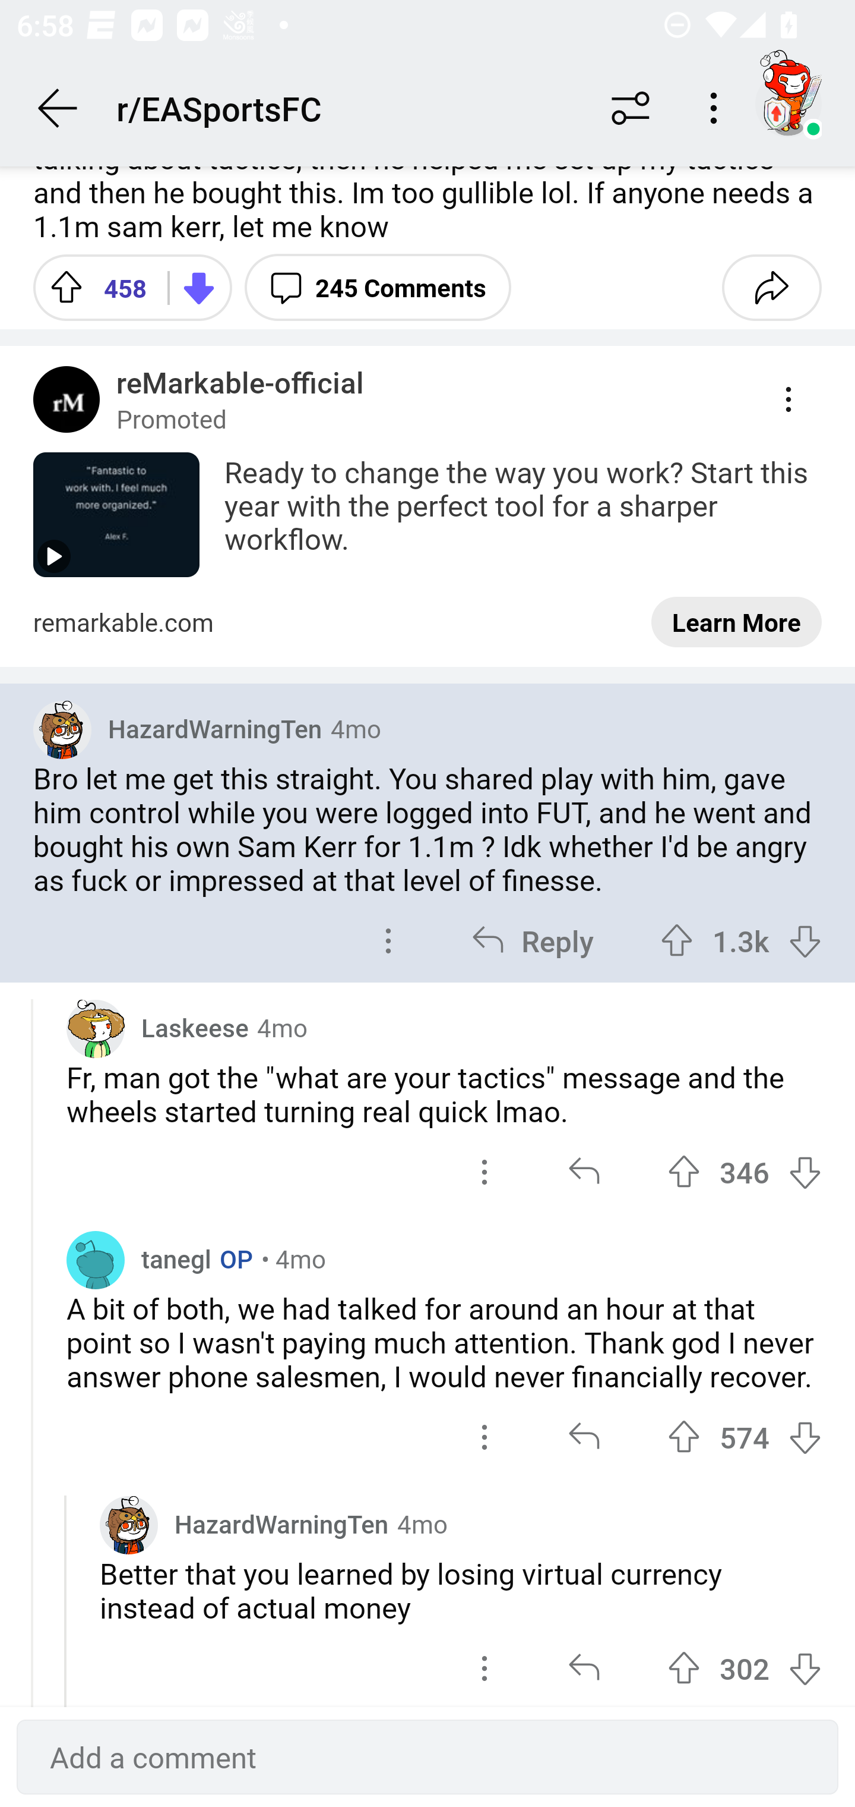 This screenshot has width=855, height=1807. Describe the element at coordinates (427, 1757) in the screenshot. I see `Add a comment` at that location.